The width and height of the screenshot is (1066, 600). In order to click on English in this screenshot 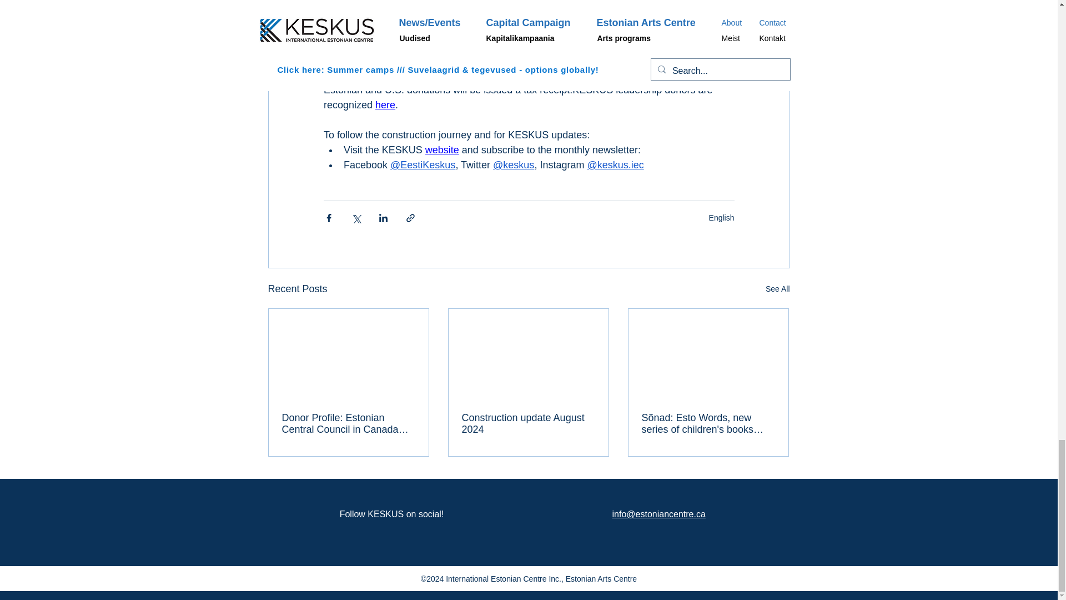, I will do `click(721, 218)`.